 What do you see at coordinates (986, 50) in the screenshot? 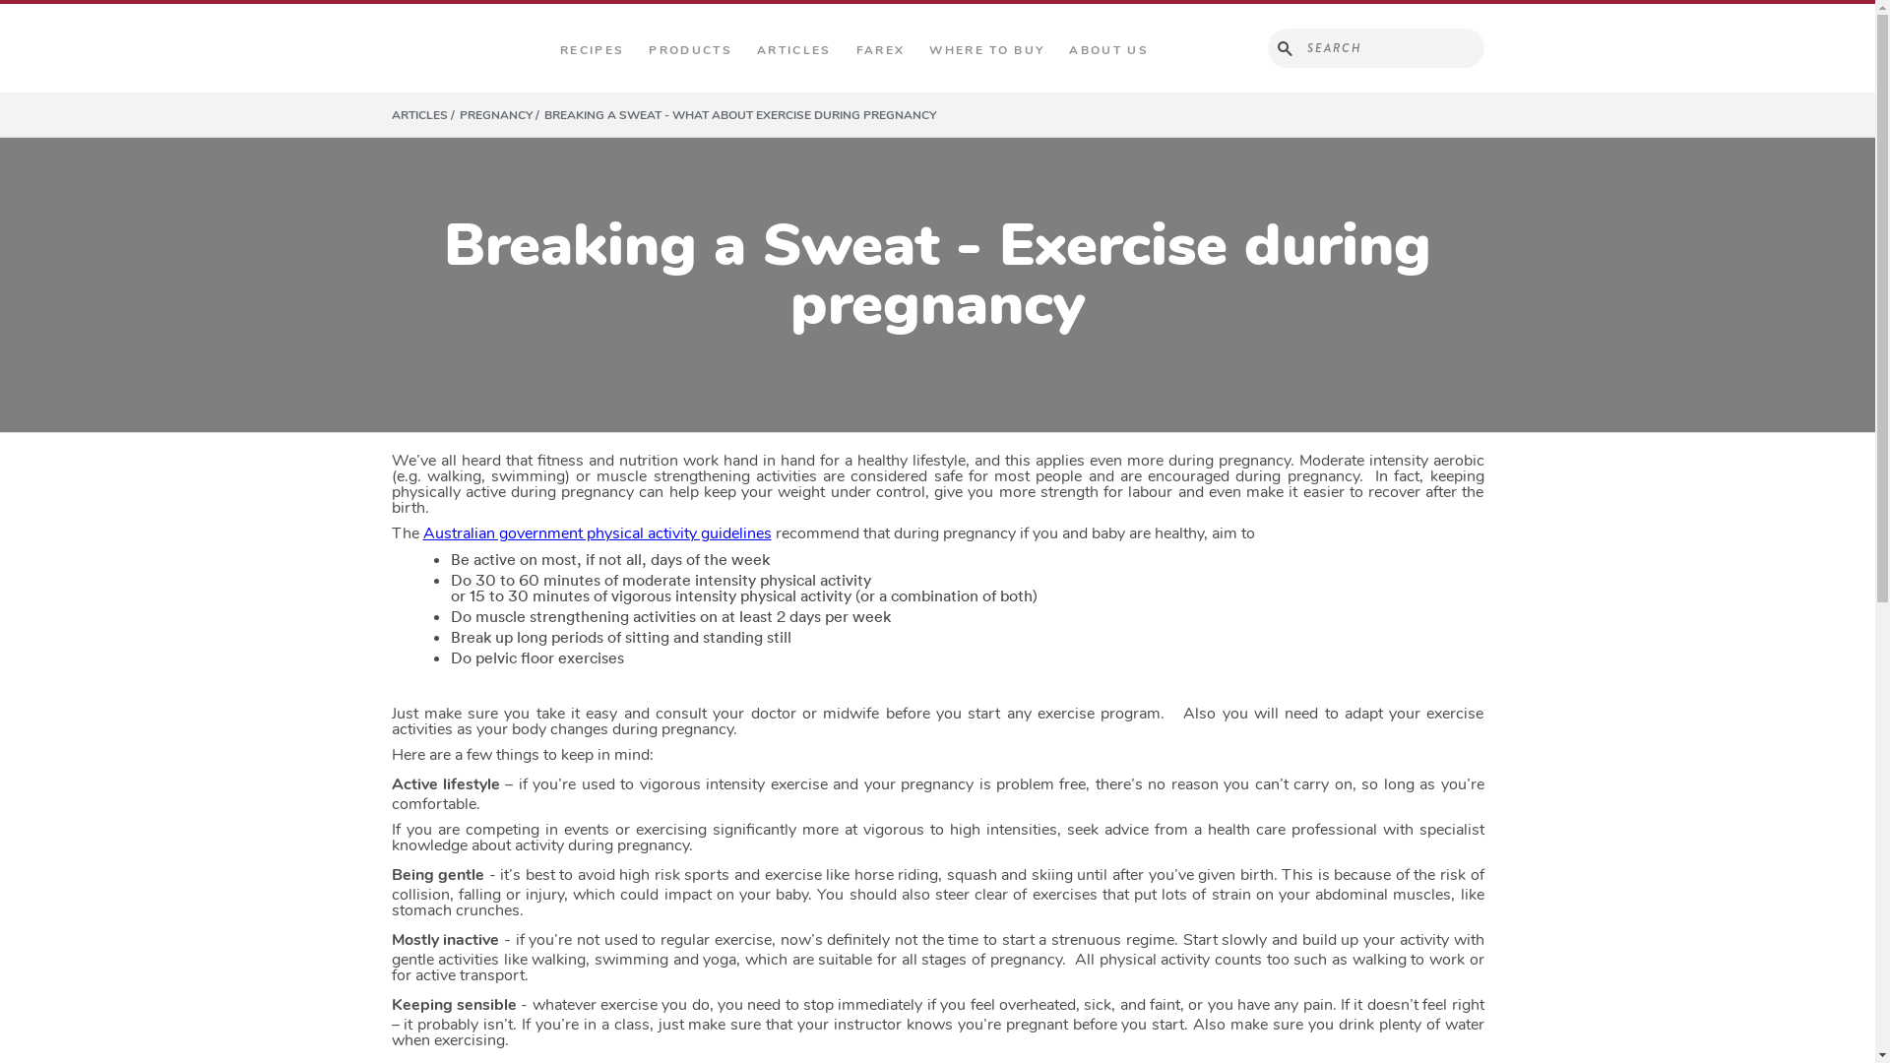
I see `WHERE TO BUY` at bounding box center [986, 50].